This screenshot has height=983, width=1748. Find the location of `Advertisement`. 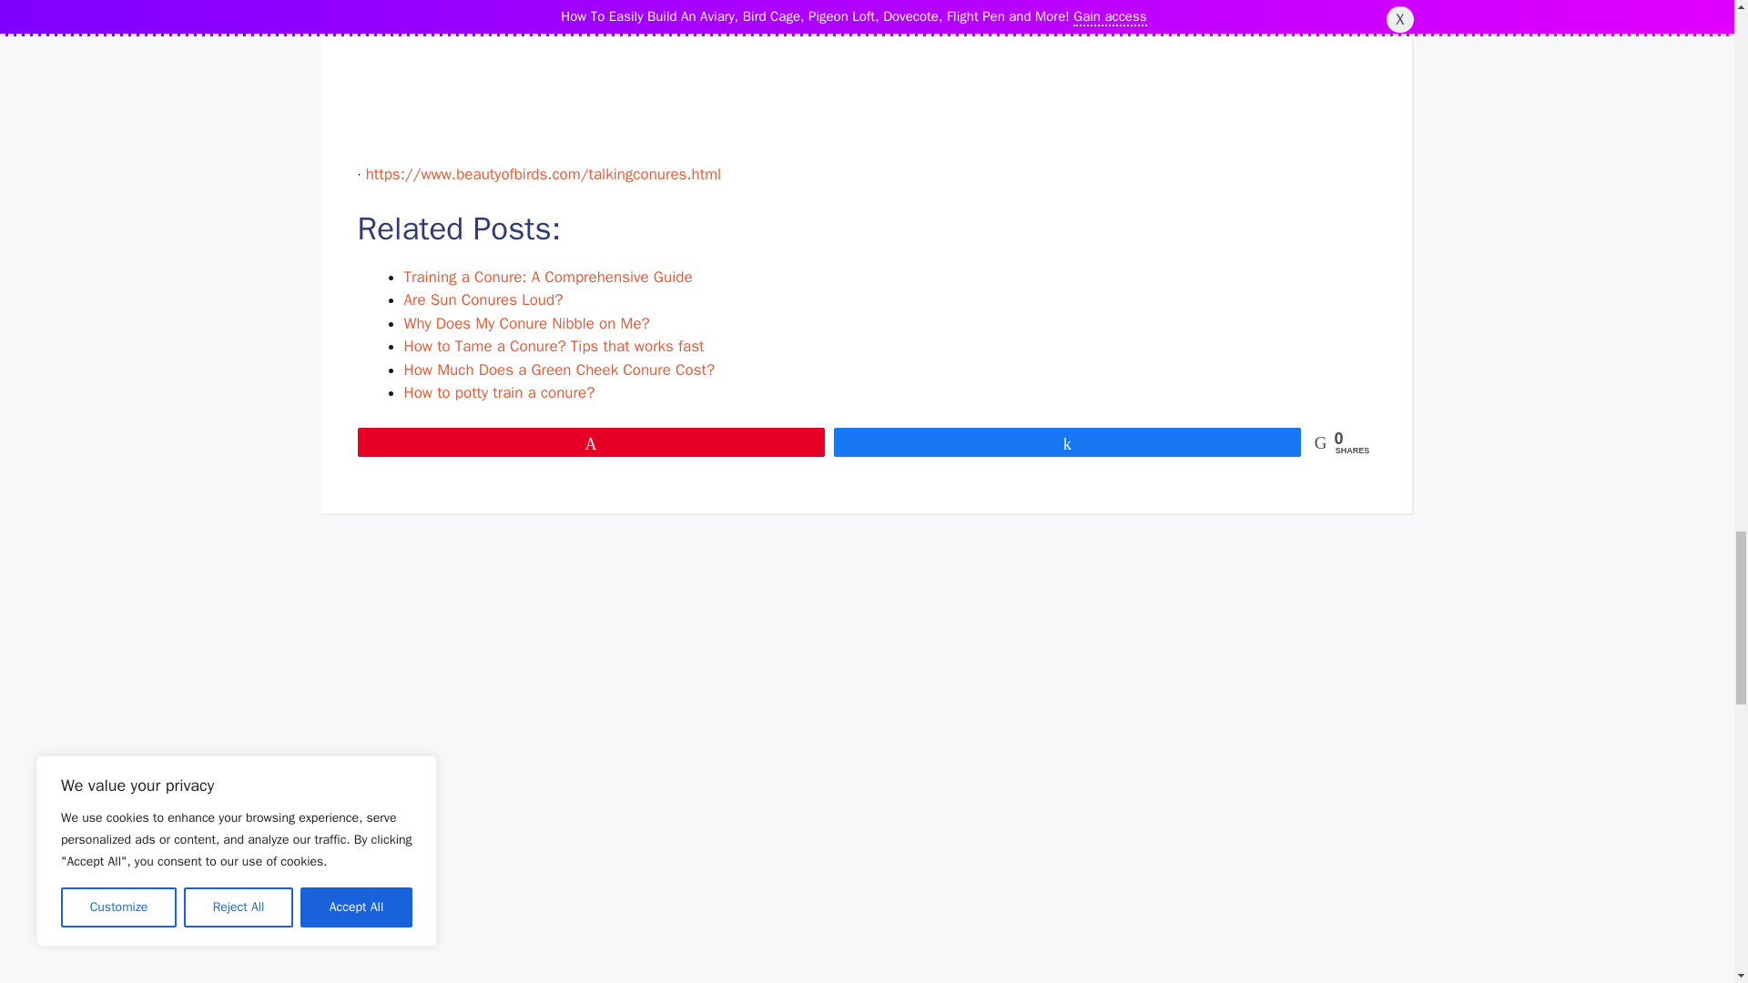

Advertisement is located at coordinates (866, 82).